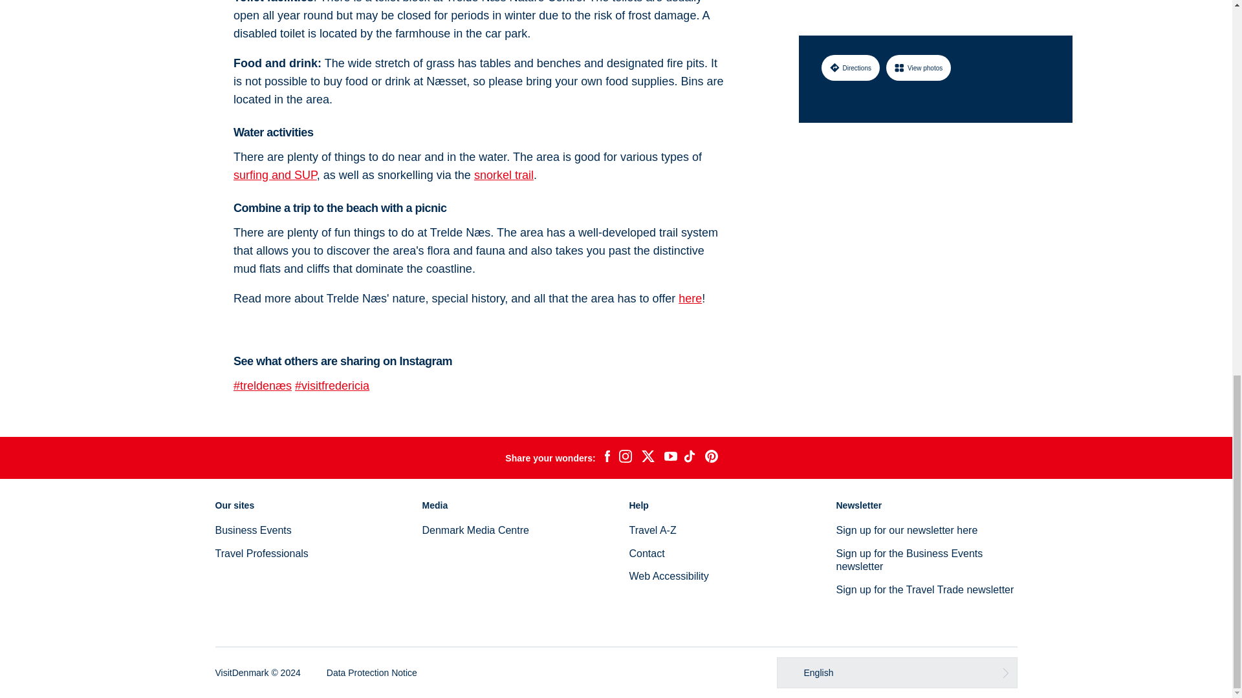  I want to click on Web Accessibility, so click(668, 576).